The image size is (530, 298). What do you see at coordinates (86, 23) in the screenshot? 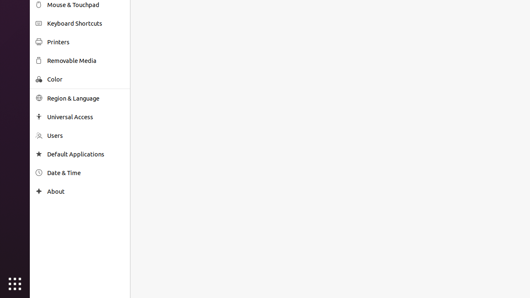
I see `Keyboard Shortcuts` at bounding box center [86, 23].